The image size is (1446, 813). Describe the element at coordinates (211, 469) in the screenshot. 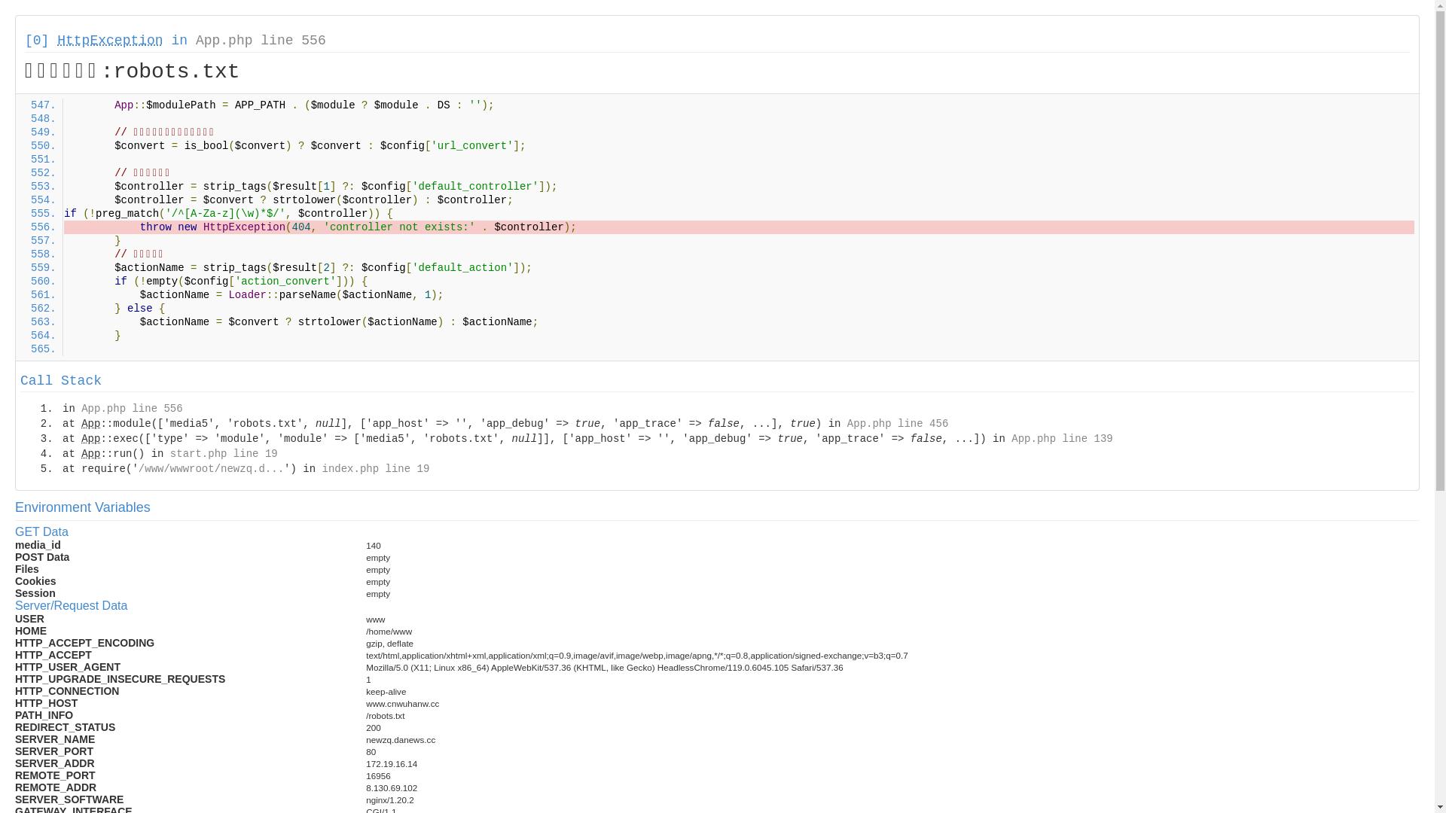

I see `/www/wwwroot/newzq.d...` at that location.